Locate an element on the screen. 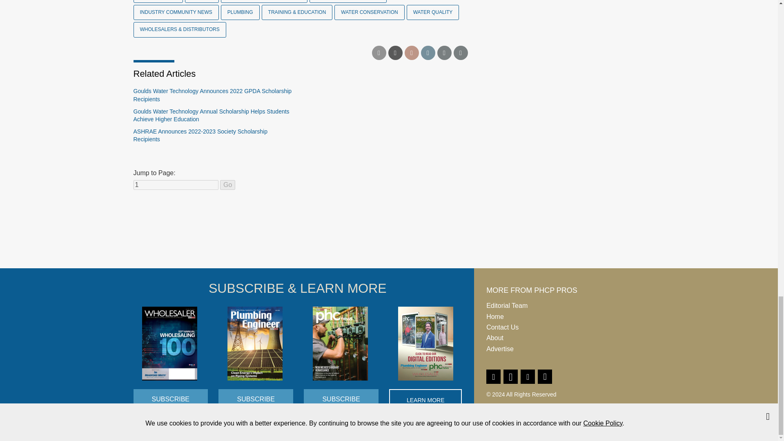 The width and height of the screenshot is (784, 441). Go is located at coordinates (228, 185).